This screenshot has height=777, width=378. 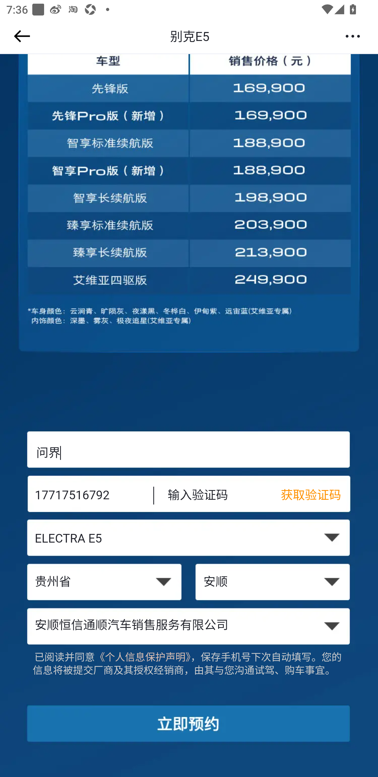 What do you see at coordinates (104, 583) in the screenshot?
I see `贵州省` at bounding box center [104, 583].